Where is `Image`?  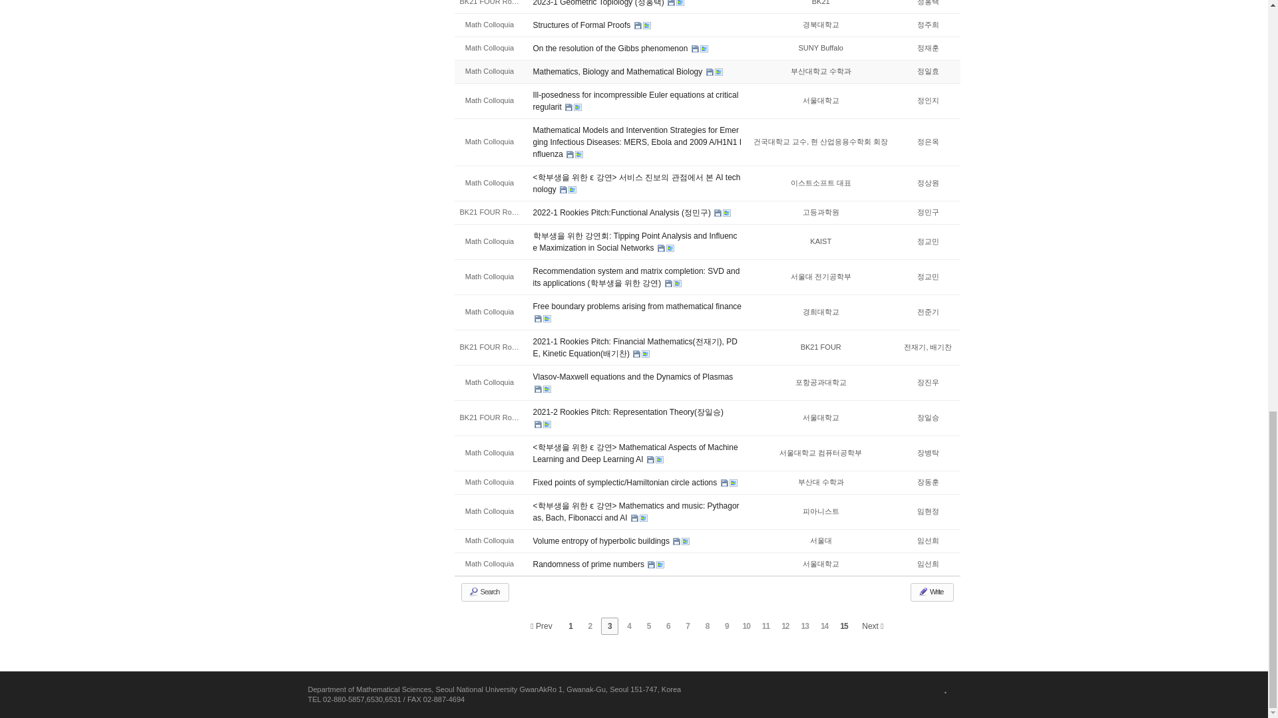
Image is located at coordinates (646, 25).